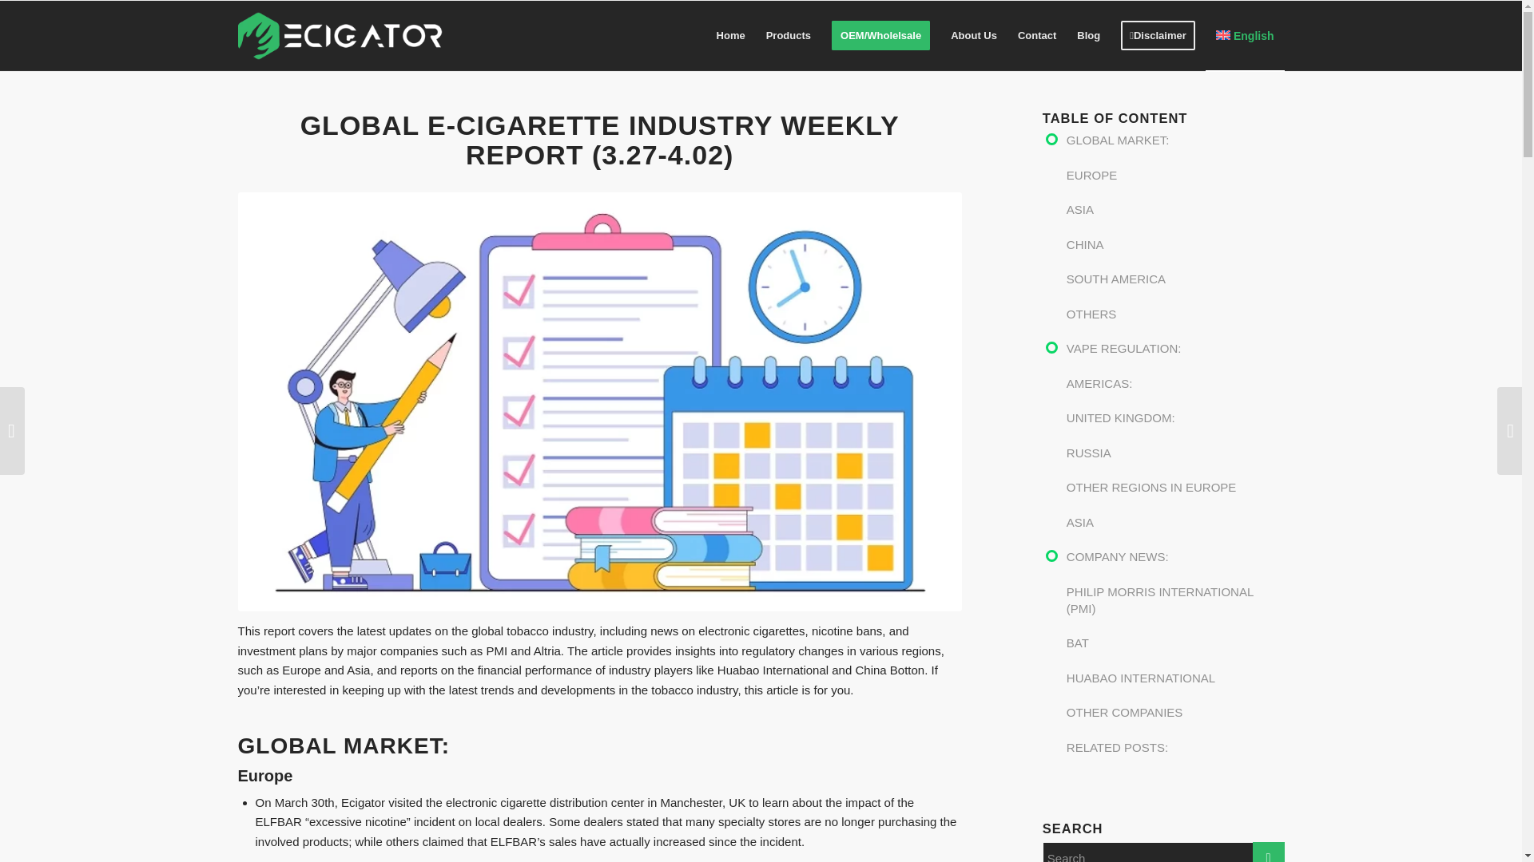 This screenshot has width=1534, height=862. I want to click on About Us, so click(973, 35).